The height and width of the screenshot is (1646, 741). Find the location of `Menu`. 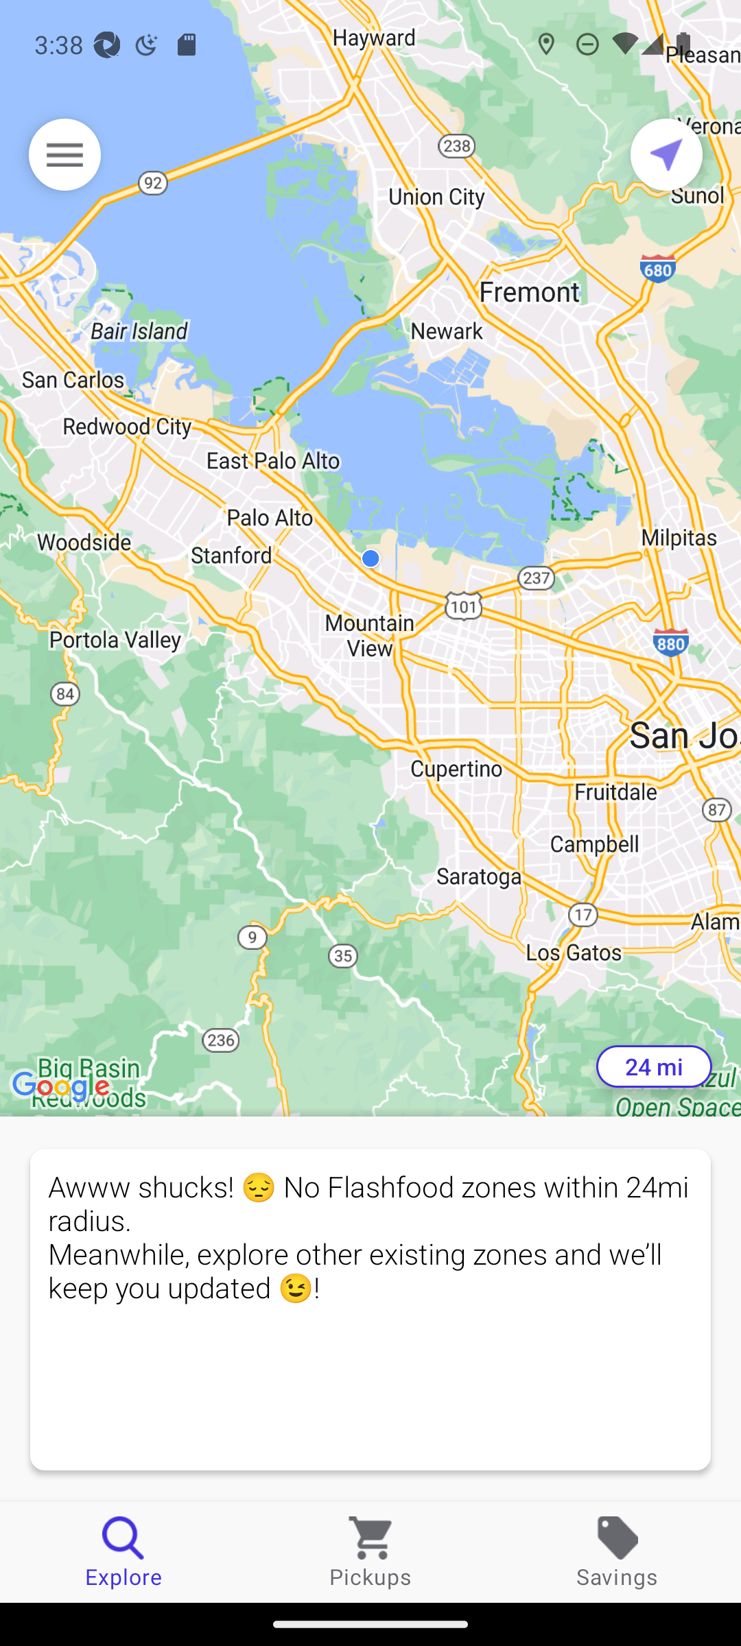

Menu is located at coordinates (64, 154).